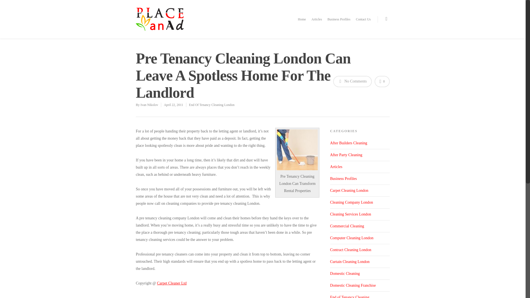  Describe the element at coordinates (360, 262) in the screenshot. I see `Curtain Cleaning London` at that location.